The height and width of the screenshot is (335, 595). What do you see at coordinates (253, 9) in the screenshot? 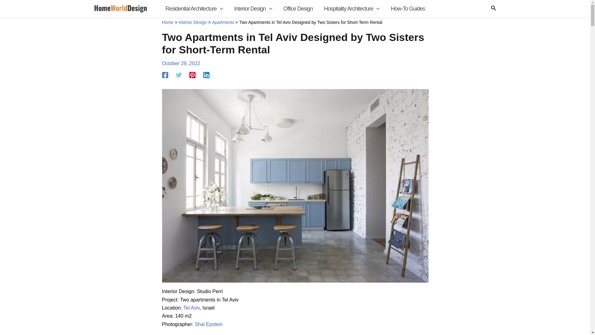
I see `Interior Design` at bounding box center [253, 9].